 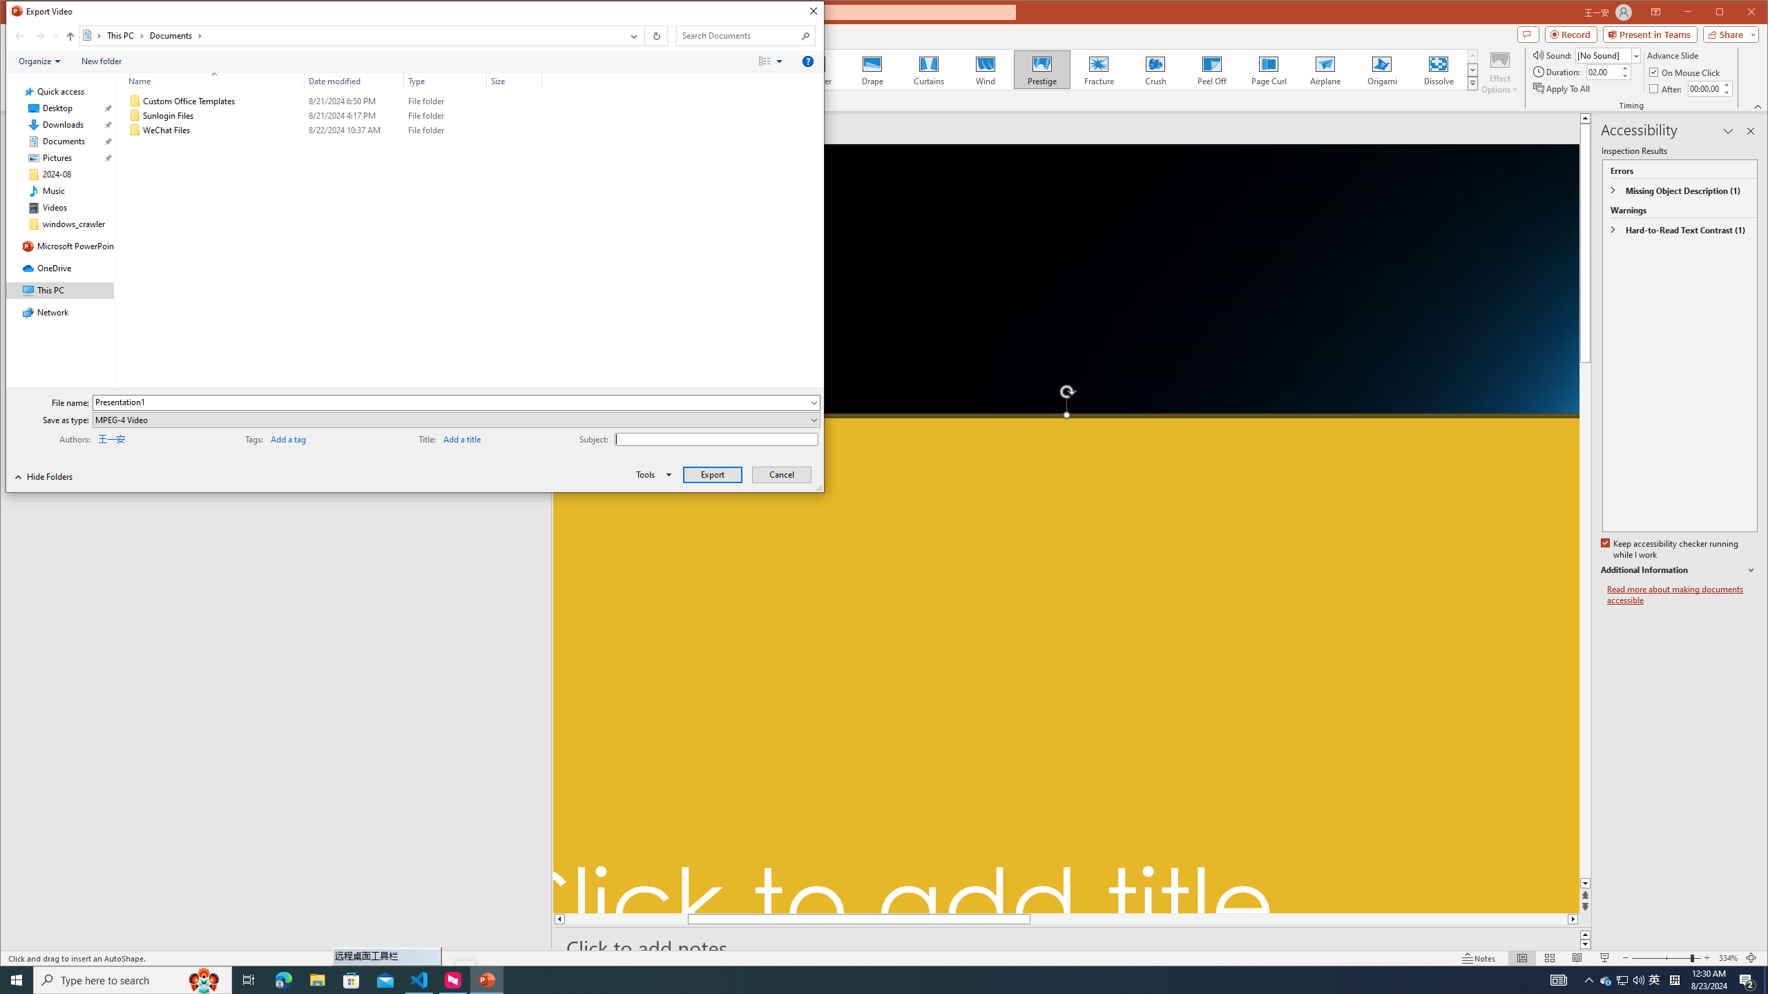 What do you see at coordinates (782, 475) in the screenshot?
I see `Cancel` at bounding box center [782, 475].